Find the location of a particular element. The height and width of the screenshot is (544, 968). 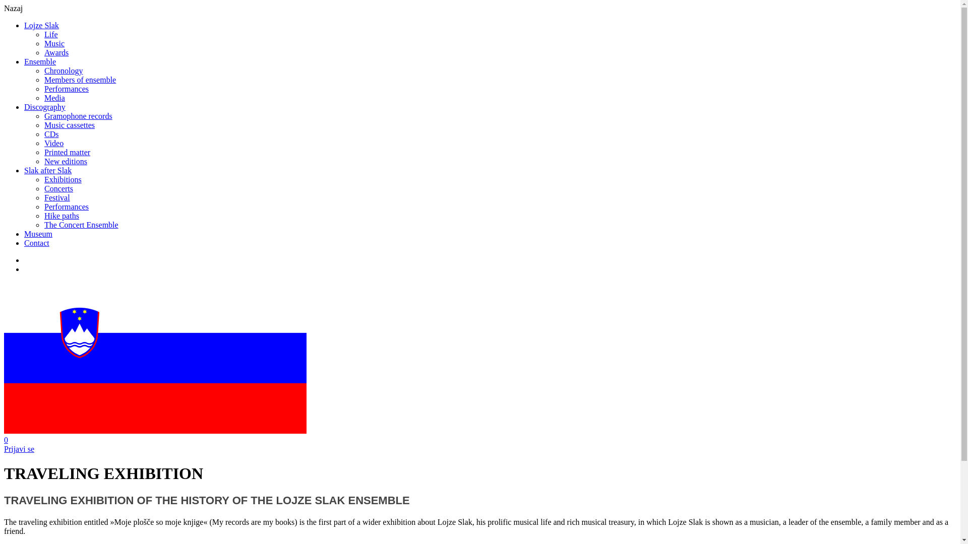

Awards is located at coordinates (56, 52).